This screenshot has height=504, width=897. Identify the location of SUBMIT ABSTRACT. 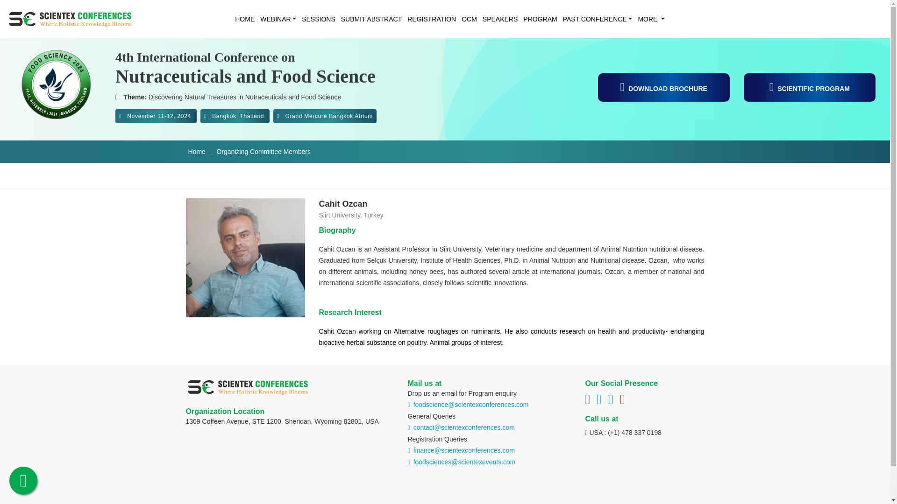
(369, 19).